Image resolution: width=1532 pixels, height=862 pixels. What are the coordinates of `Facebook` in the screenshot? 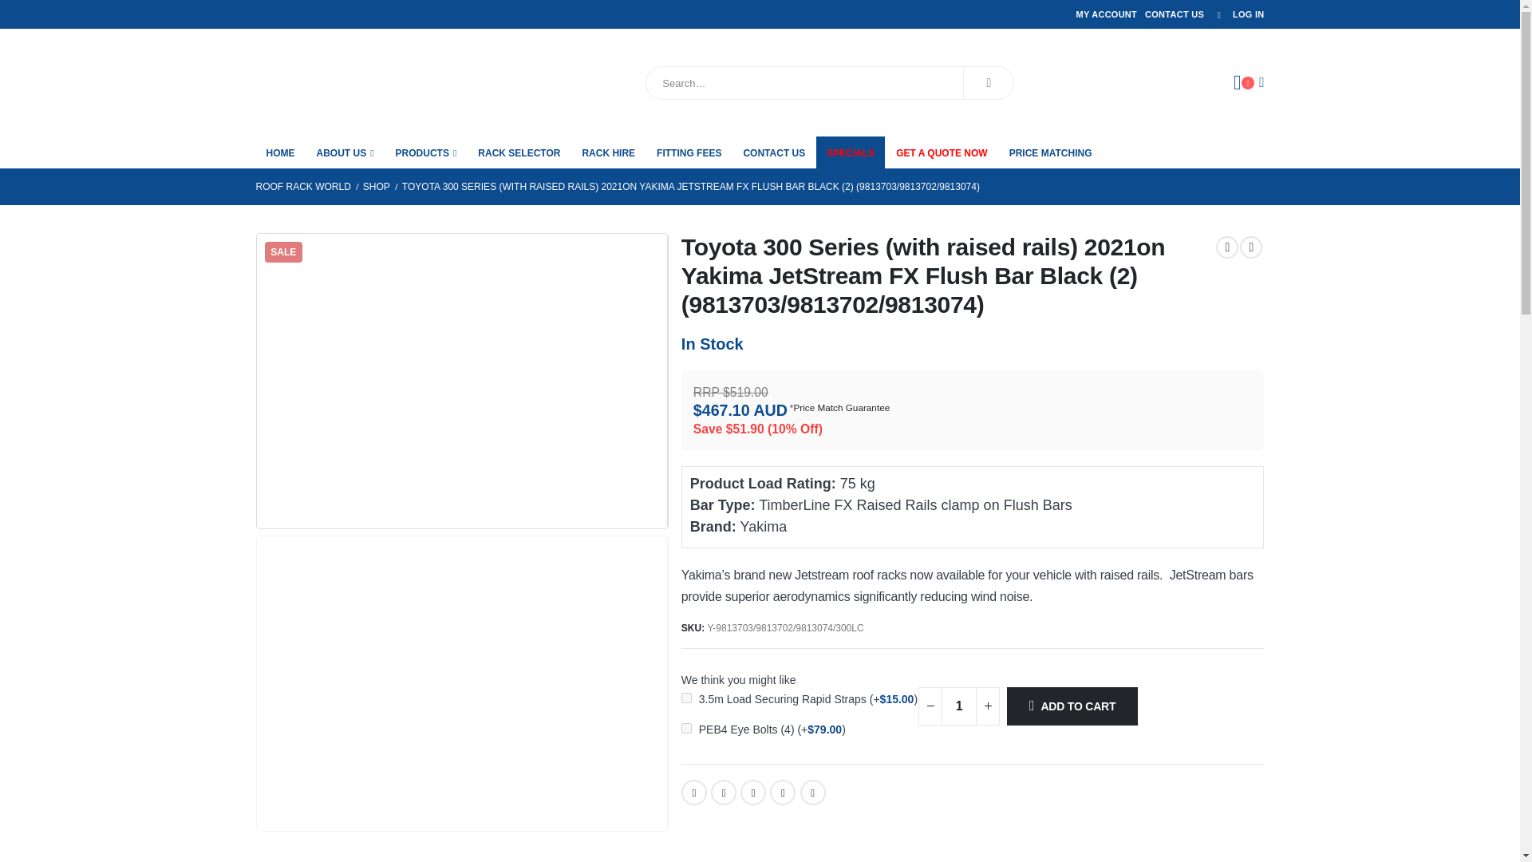 It's located at (694, 792).